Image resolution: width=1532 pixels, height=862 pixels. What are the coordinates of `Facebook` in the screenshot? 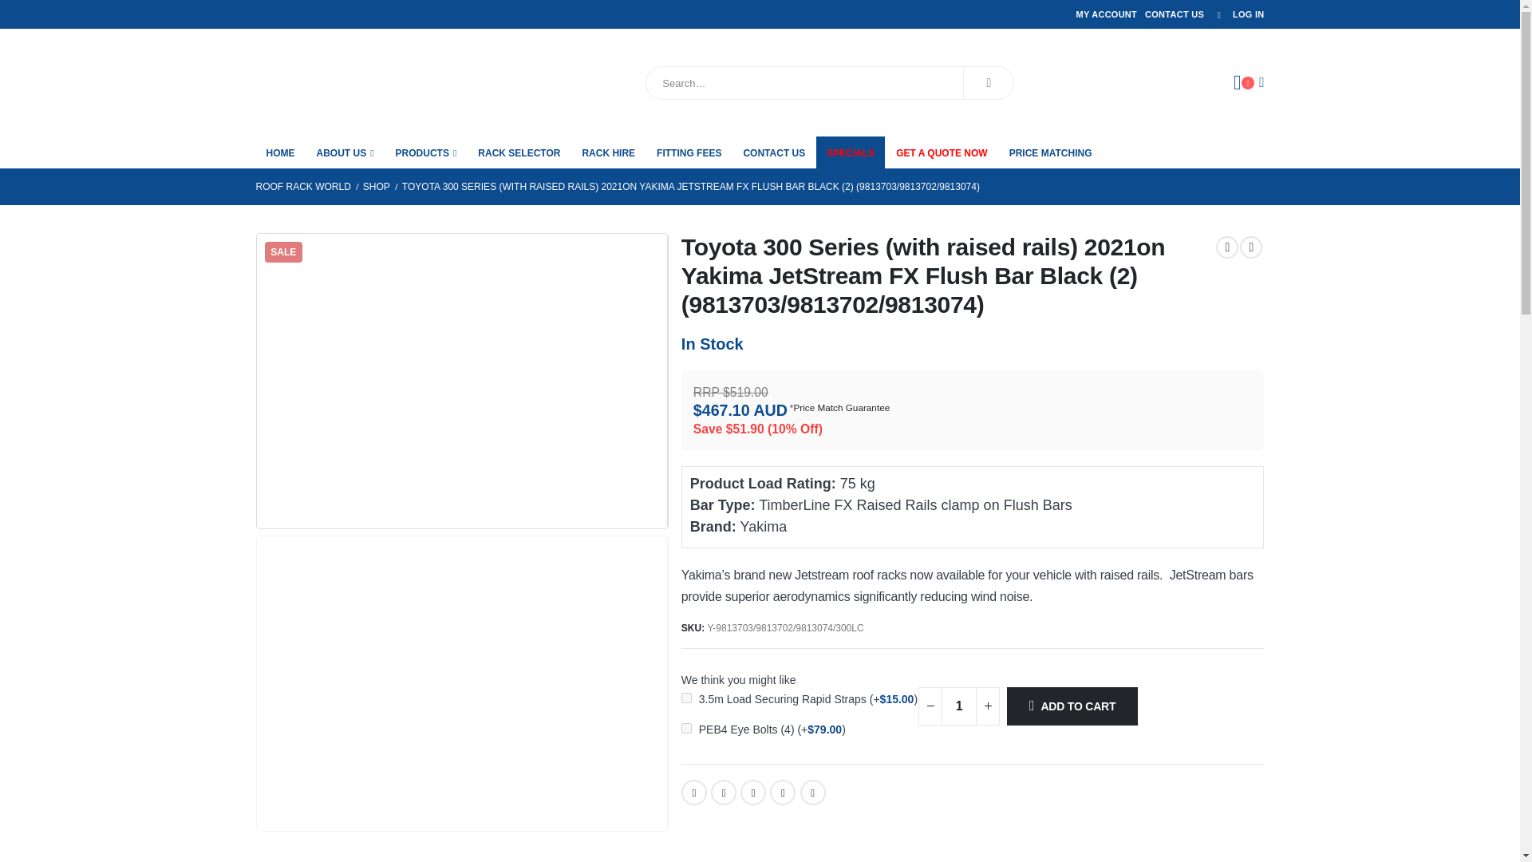 It's located at (694, 792).